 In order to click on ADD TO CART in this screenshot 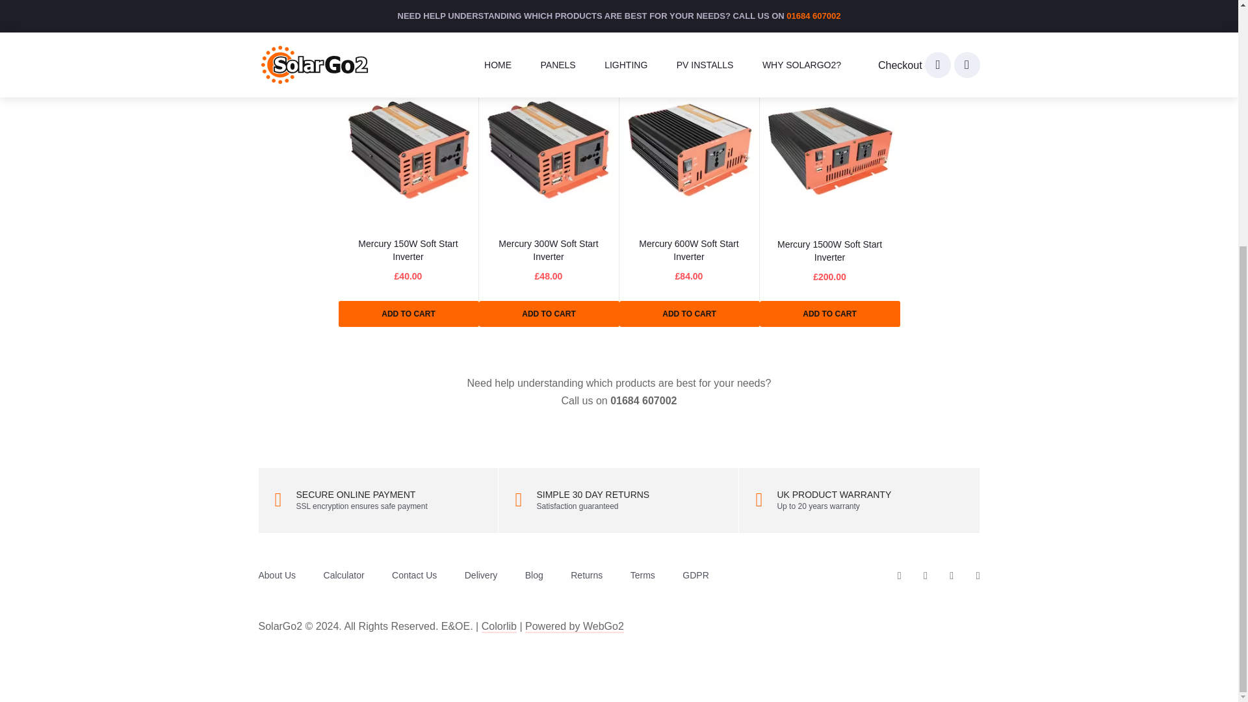, I will do `click(689, 314)`.